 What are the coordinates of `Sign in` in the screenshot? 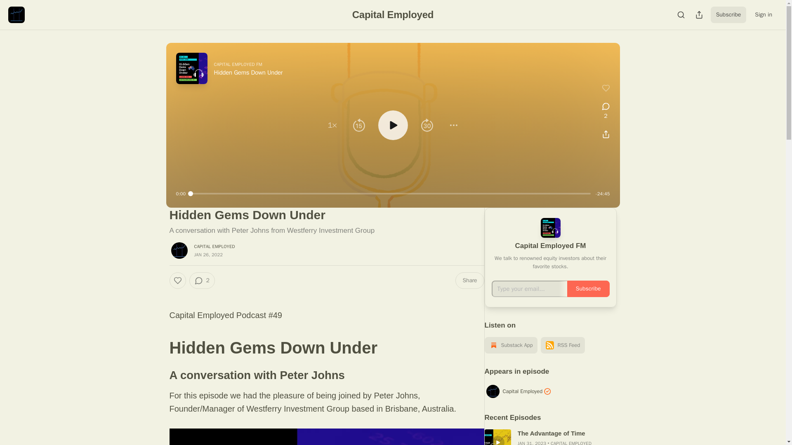 It's located at (763, 15).